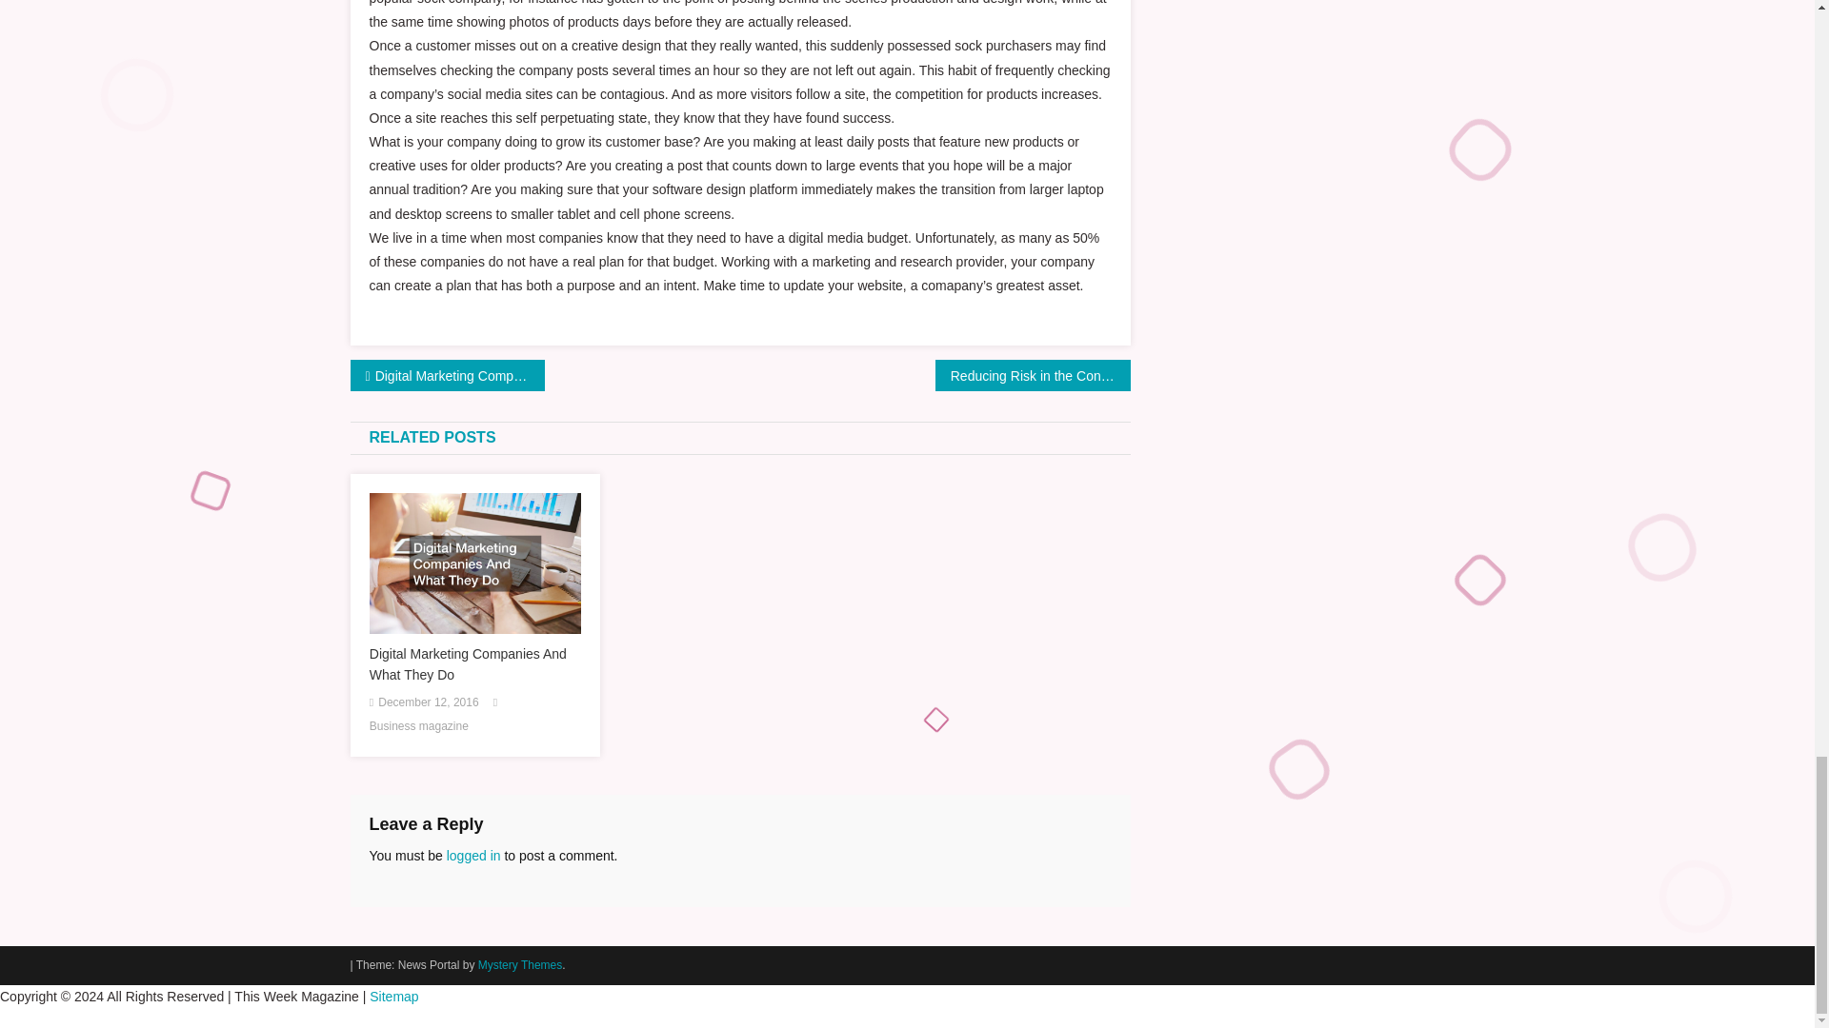 This screenshot has width=1829, height=1028. What do you see at coordinates (474, 664) in the screenshot?
I see `Digital Marketing Companies And What They Do` at bounding box center [474, 664].